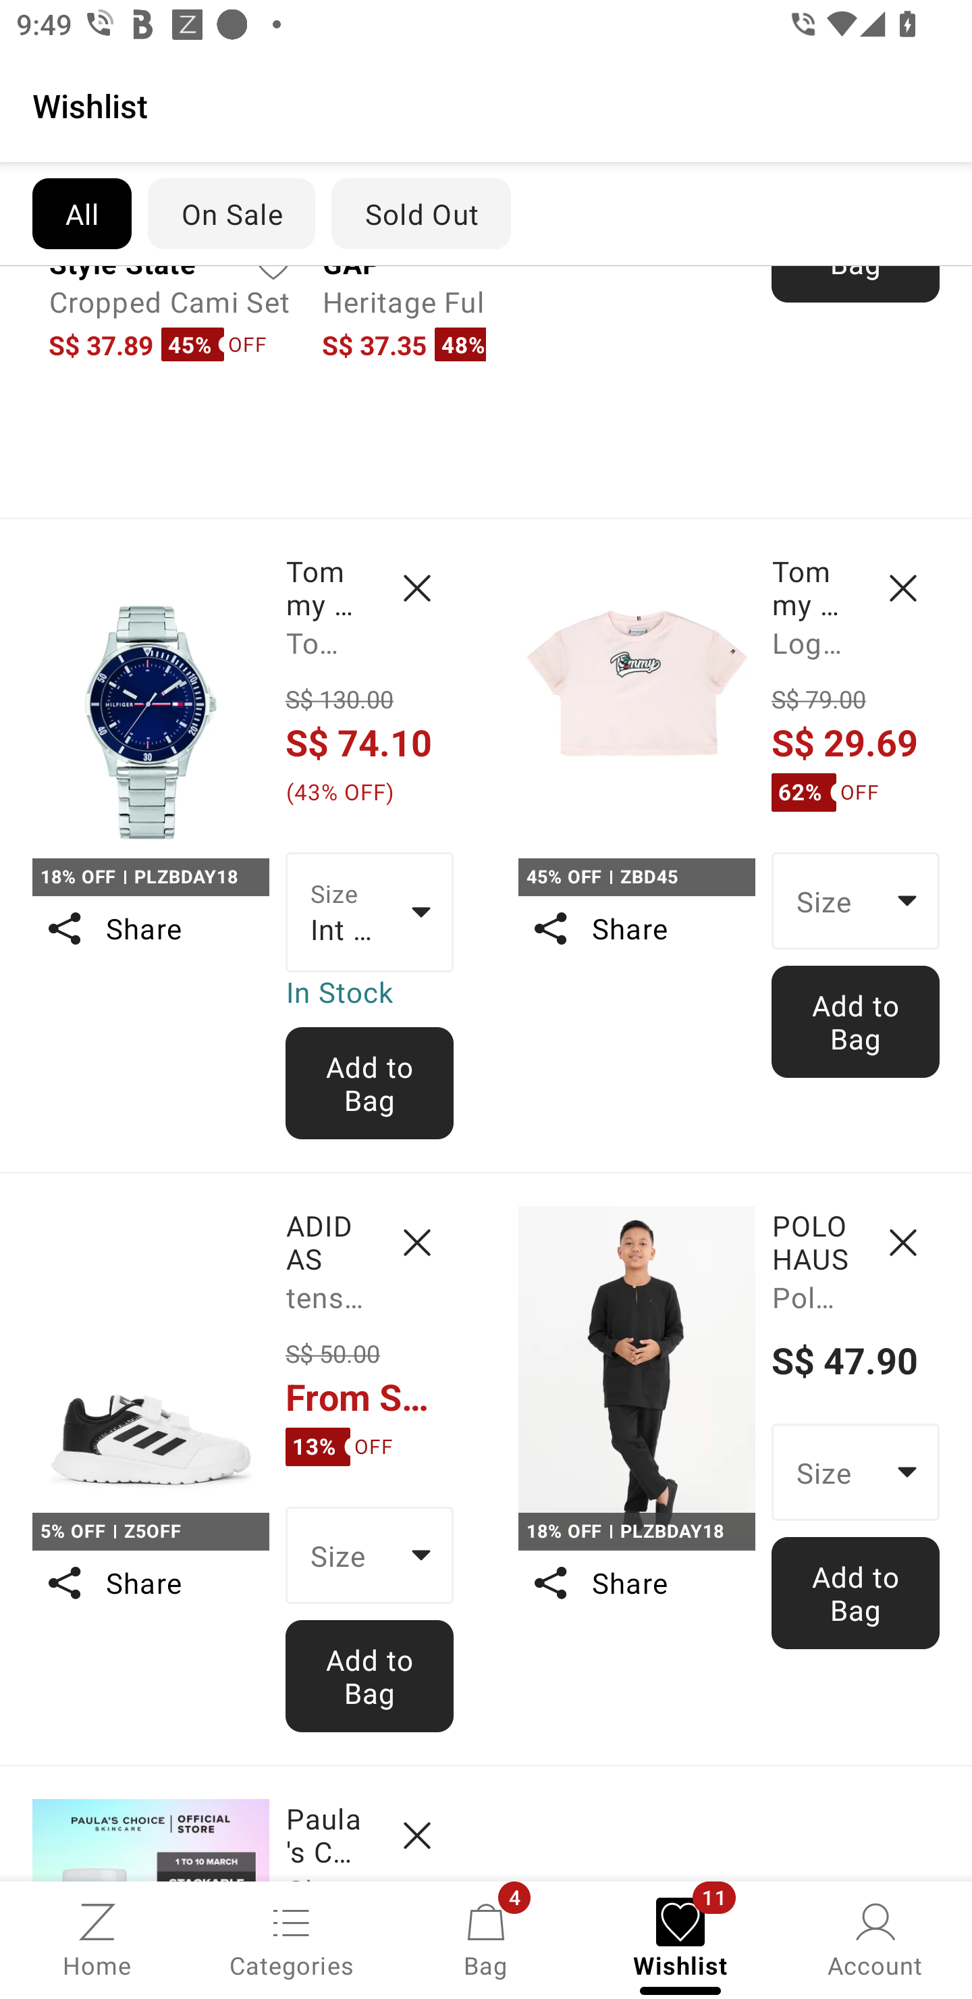 The image size is (972, 1999). What do you see at coordinates (81, 213) in the screenshot?
I see `All` at bounding box center [81, 213].